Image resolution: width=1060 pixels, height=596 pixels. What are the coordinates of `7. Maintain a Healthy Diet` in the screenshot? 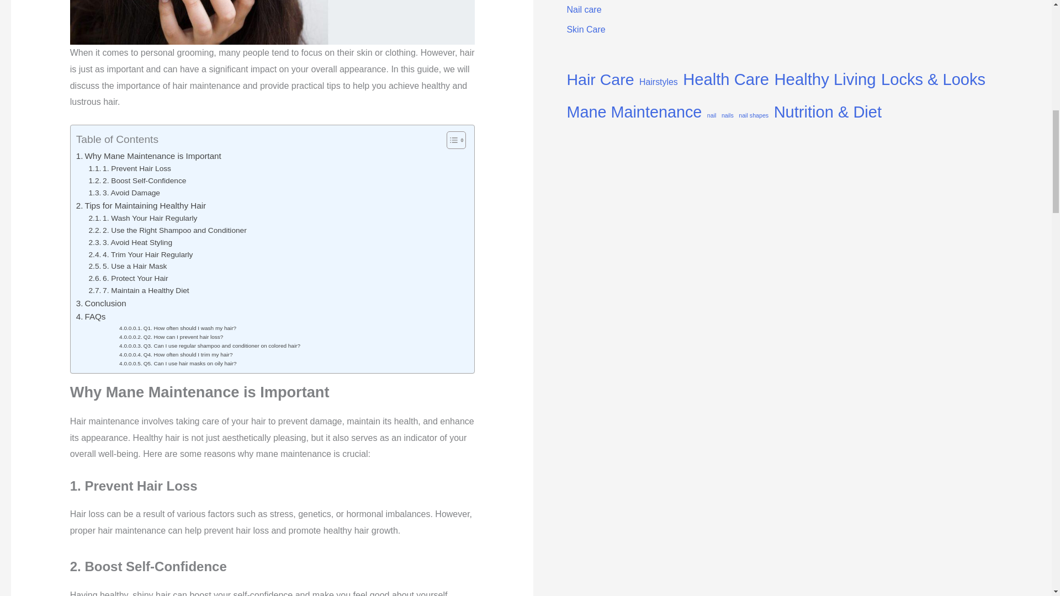 It's located at (139, 290).